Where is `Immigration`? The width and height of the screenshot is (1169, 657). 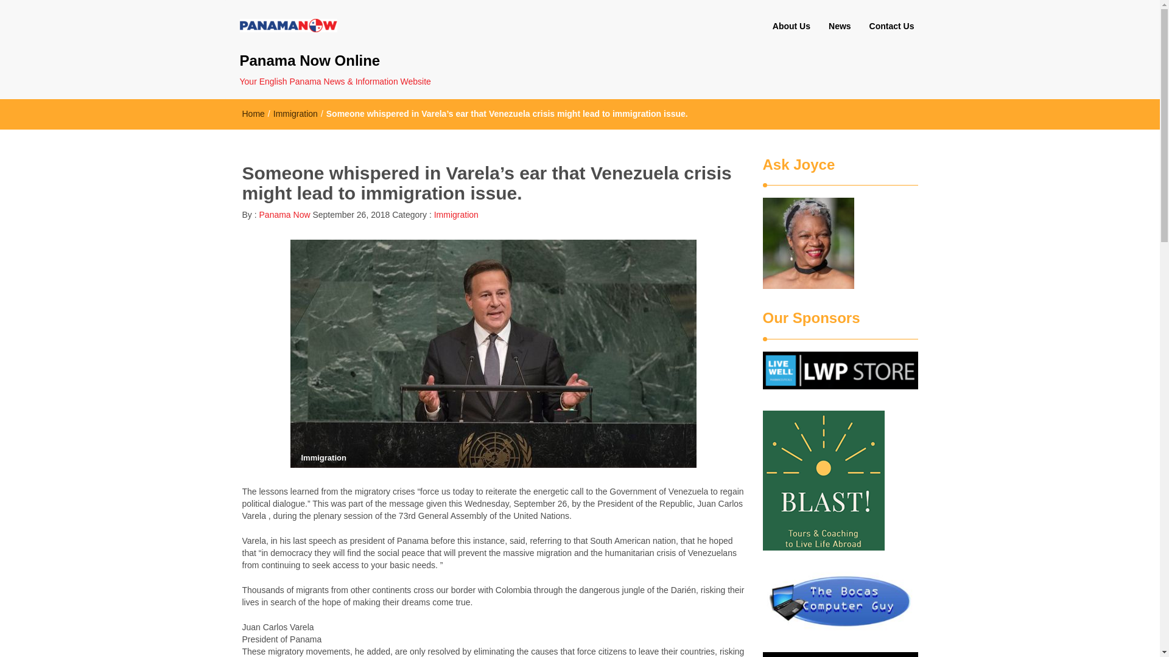 Immigration is located at coordinates (455, 214).